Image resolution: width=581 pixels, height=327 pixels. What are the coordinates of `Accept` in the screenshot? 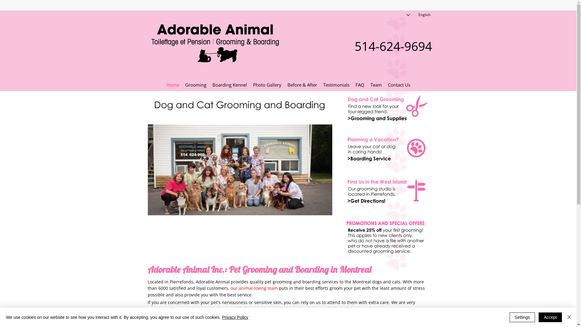 It's located at (550, 317).